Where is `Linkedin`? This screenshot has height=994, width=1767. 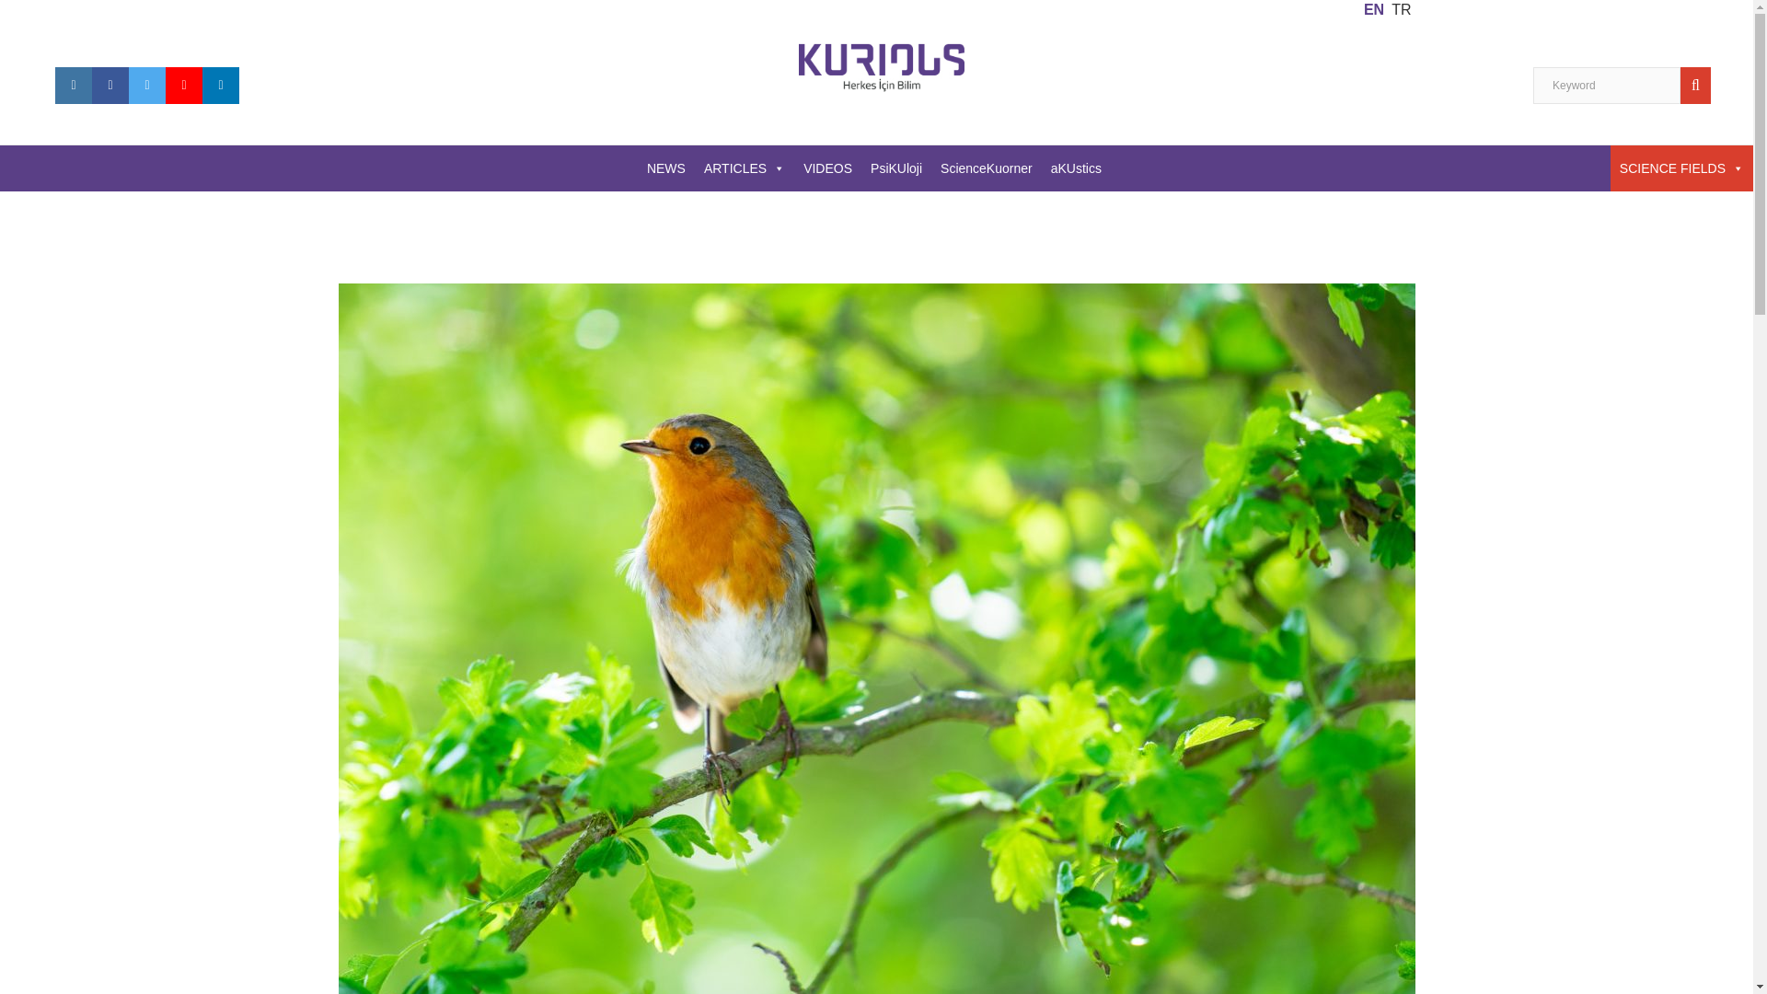 Linkedin is located at coordinates (221, 86).